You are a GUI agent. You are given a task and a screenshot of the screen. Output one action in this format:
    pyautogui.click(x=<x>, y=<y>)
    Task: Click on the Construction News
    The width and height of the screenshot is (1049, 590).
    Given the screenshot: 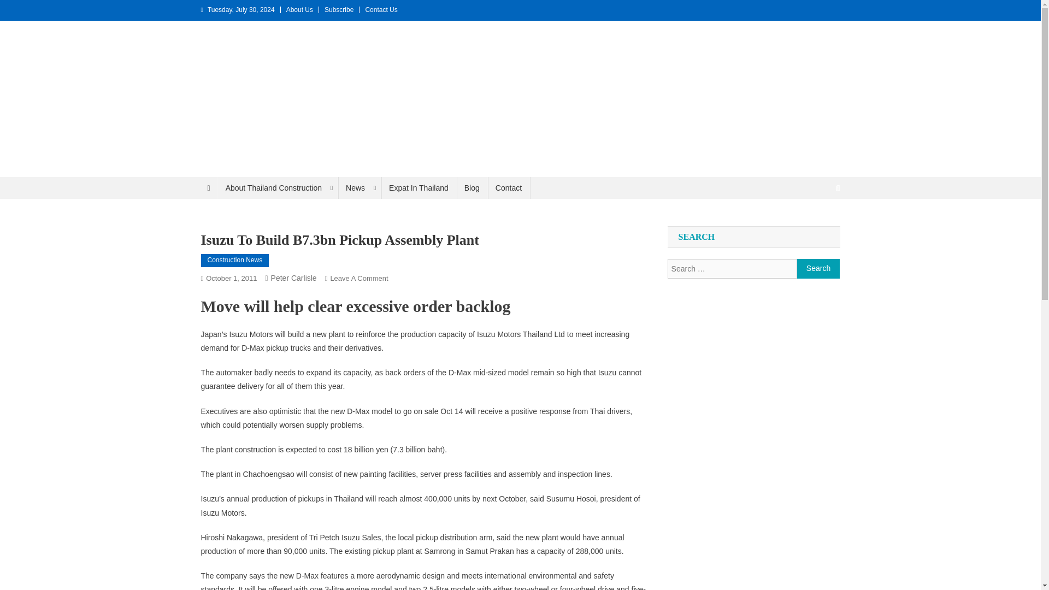 What is the action you would take?
    pyautogui.click(x=235, y=261)
    